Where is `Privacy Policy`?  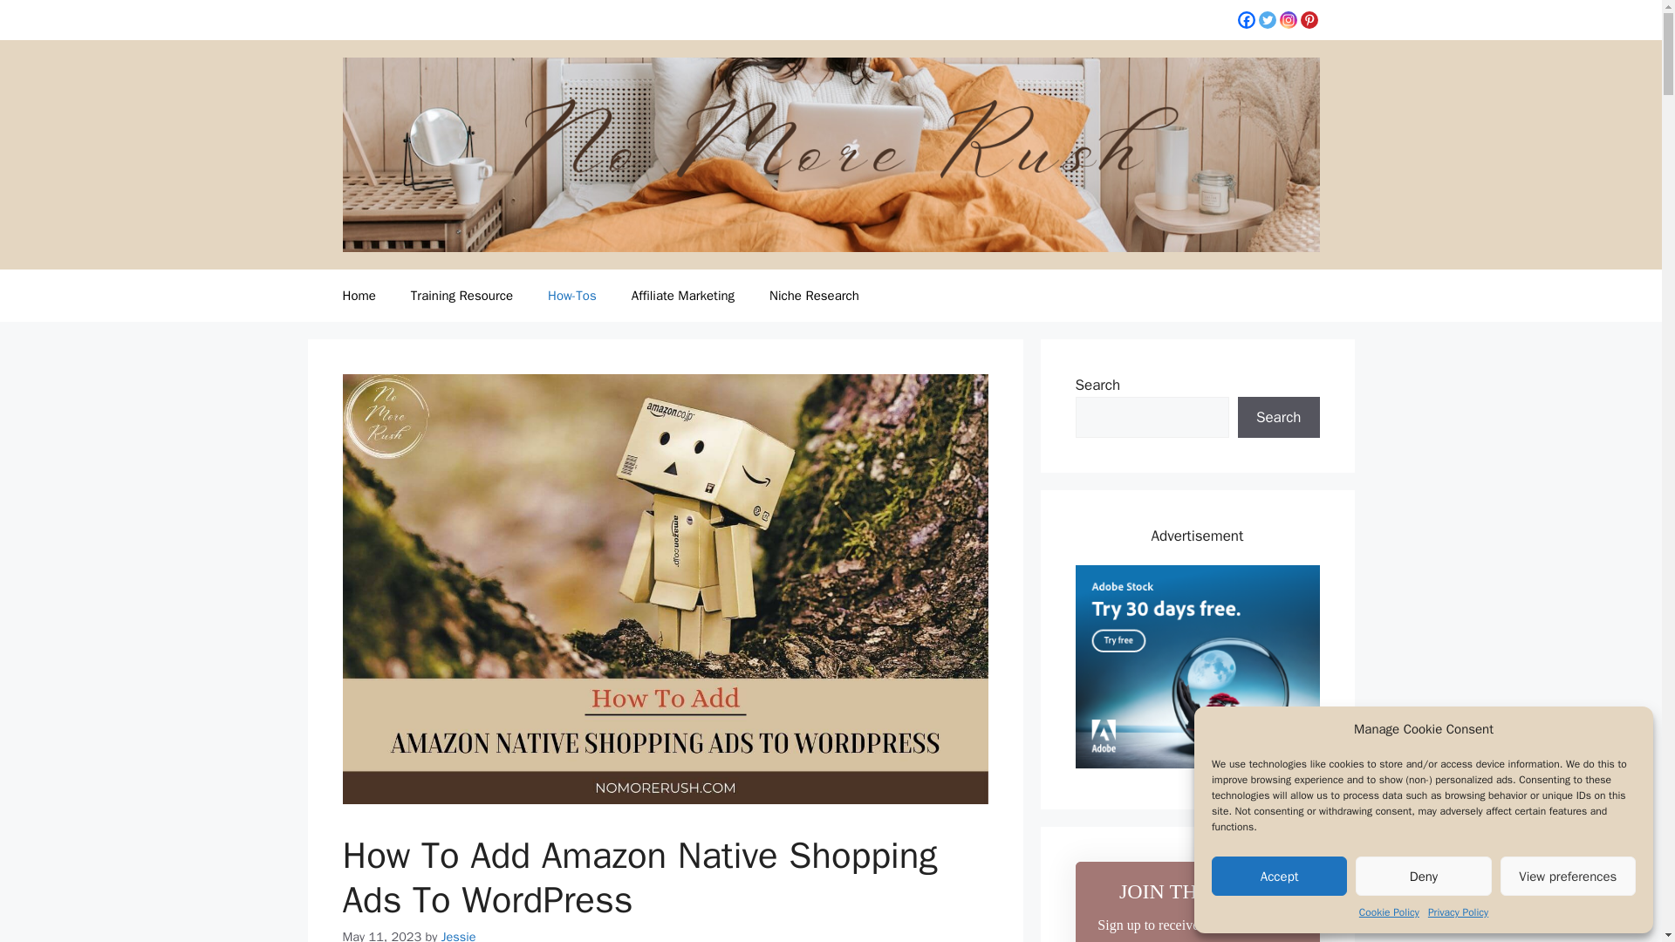
Privacy Policy is located at coordinates (1459, 912).